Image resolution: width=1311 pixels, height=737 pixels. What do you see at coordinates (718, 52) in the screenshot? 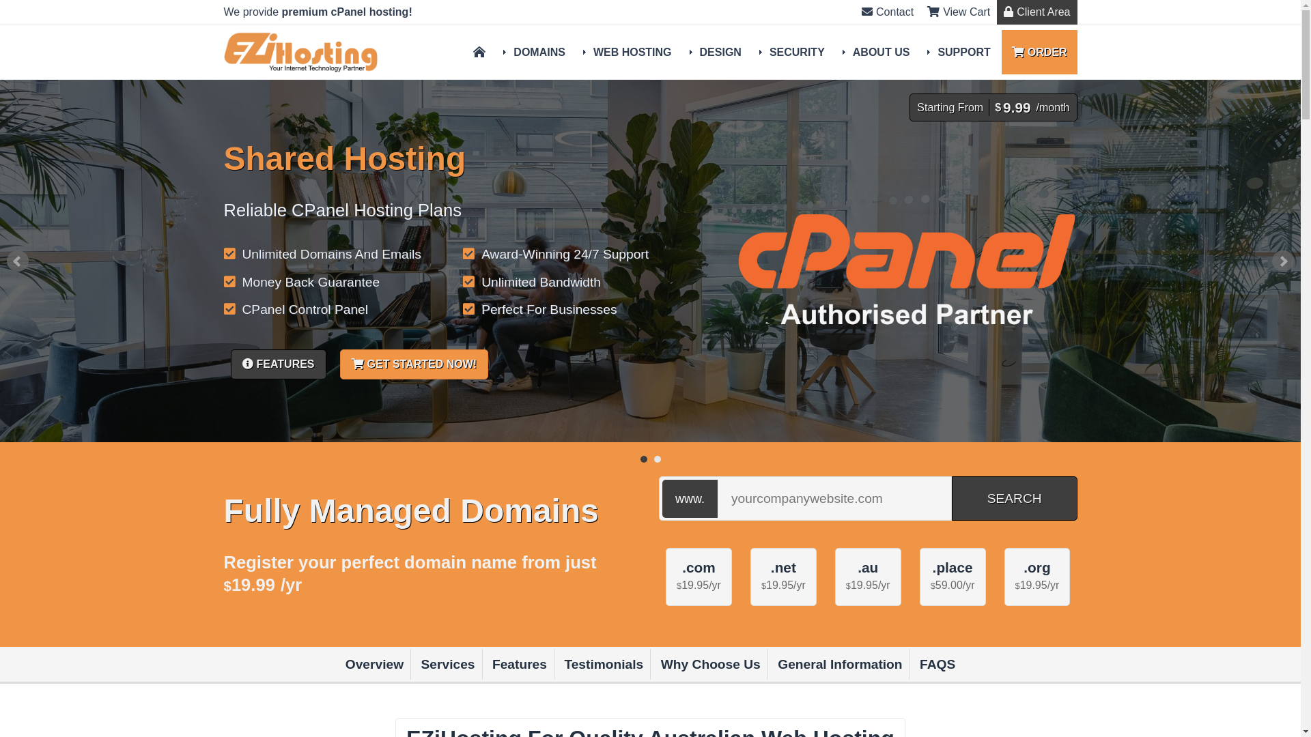
I see `DESIGN` at bounding box center [718, 52].